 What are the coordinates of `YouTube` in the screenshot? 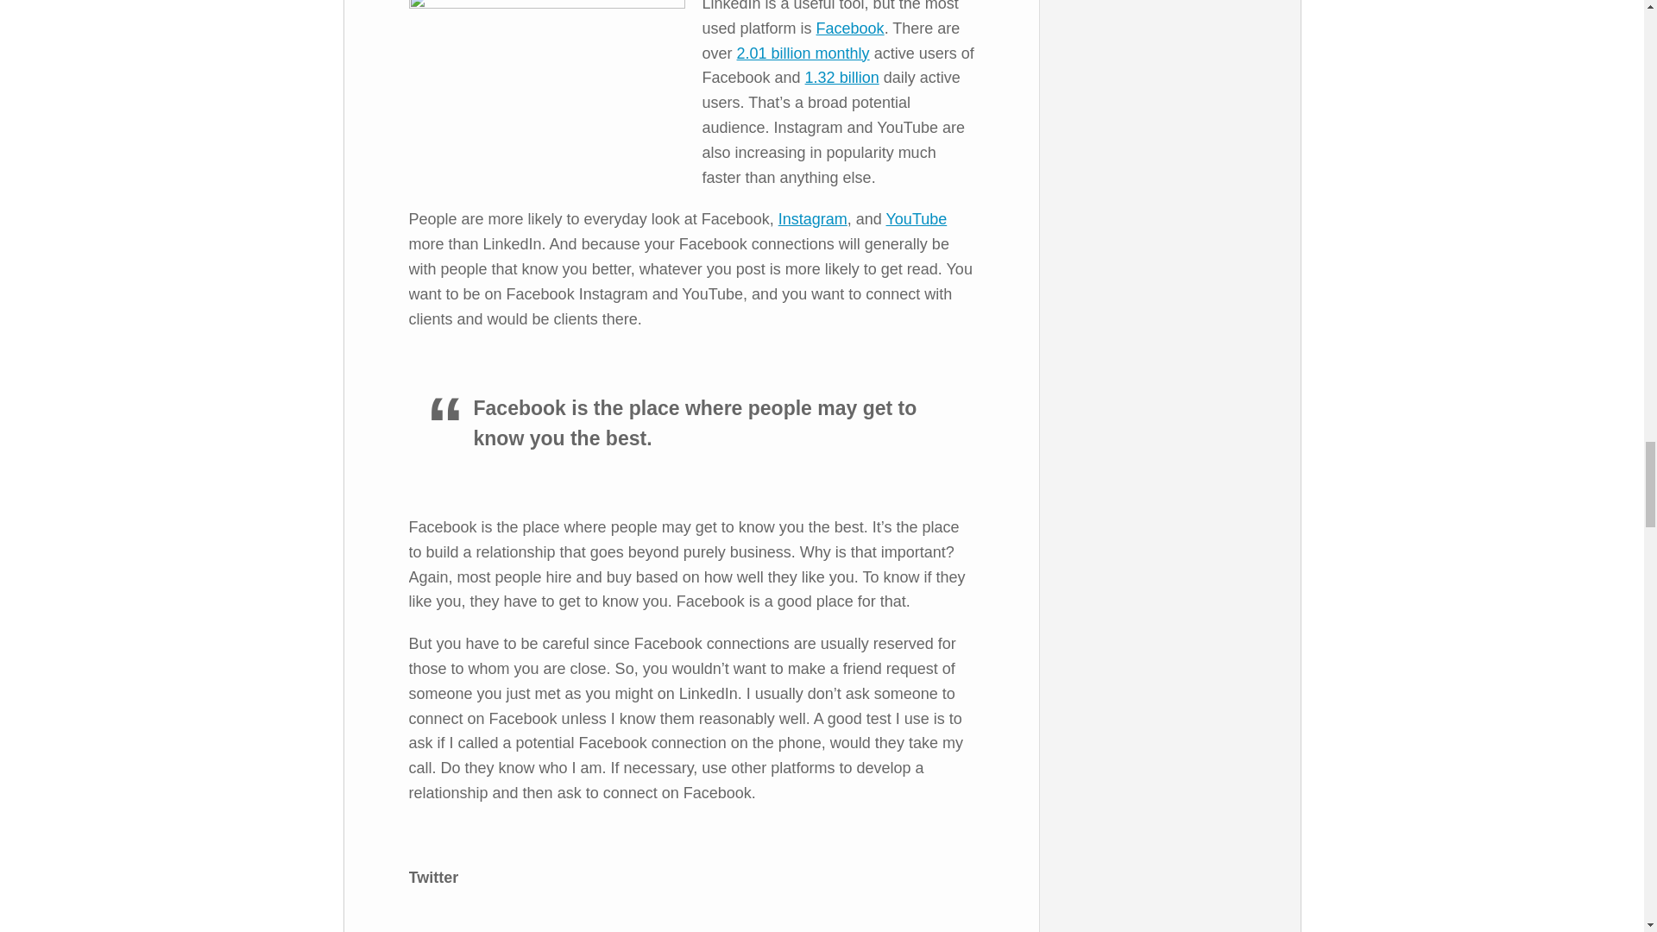 It's located at (915, 219).